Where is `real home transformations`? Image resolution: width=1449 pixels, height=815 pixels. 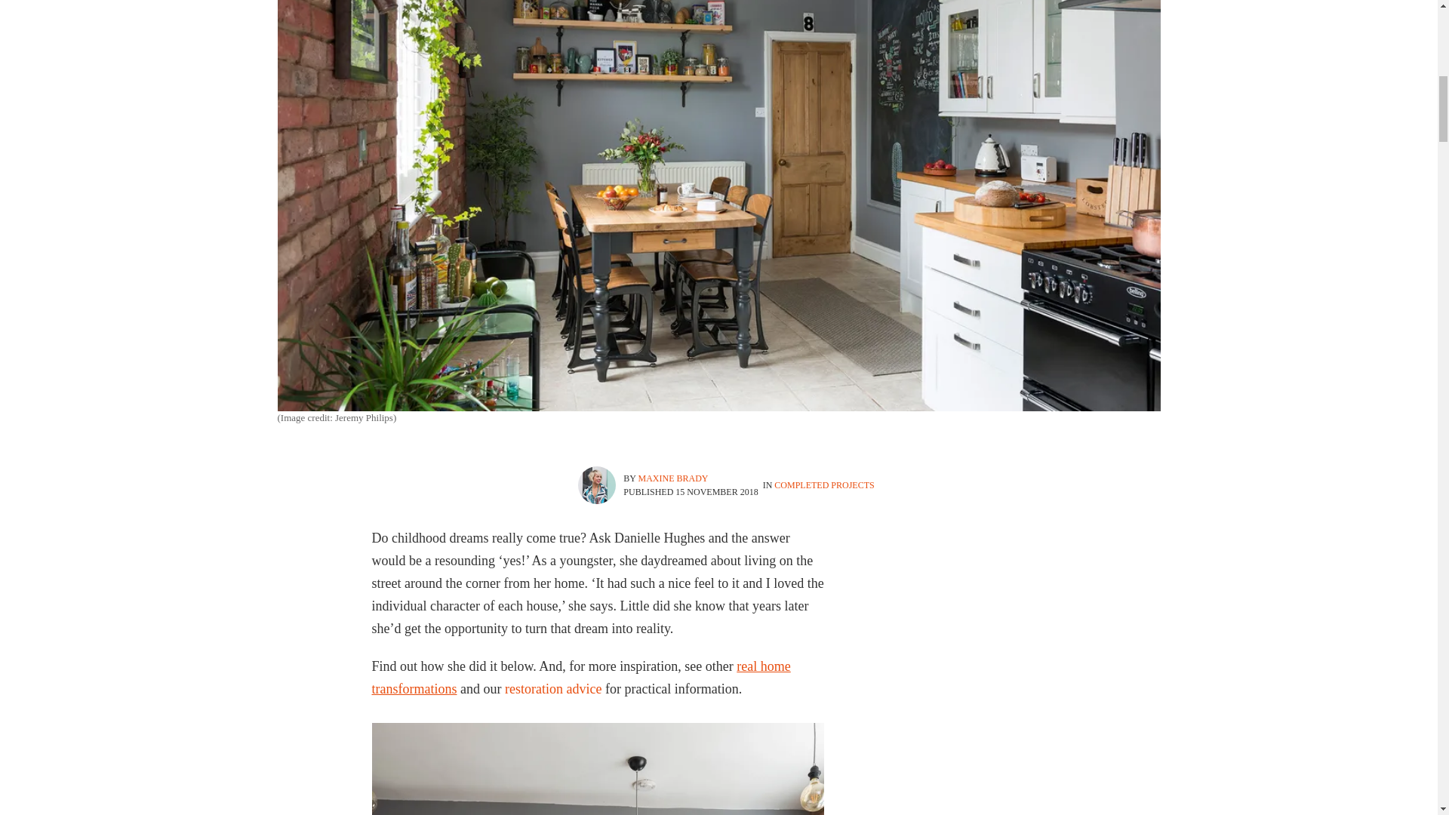 real home transformations is located at coordinates (580, 678).